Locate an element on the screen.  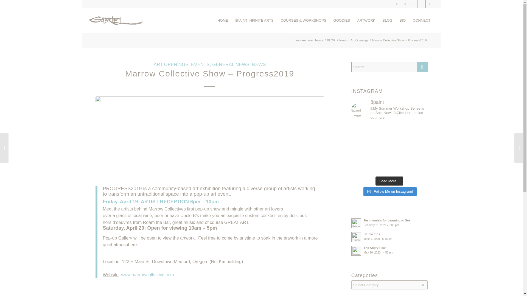
BLOG is located at coordinates (331, 41).